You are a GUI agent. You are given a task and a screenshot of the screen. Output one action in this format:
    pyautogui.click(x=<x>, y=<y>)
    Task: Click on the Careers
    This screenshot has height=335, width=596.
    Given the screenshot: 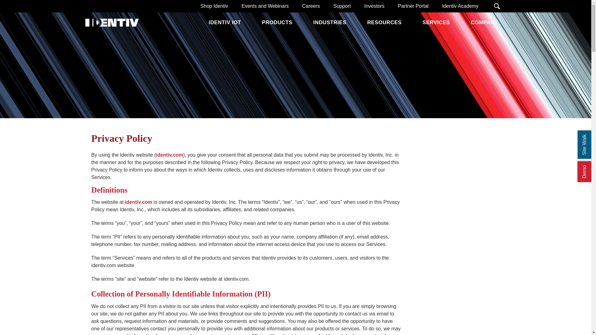 What is the action you would take?
    pyautogui.click(x=311, y=6)
    